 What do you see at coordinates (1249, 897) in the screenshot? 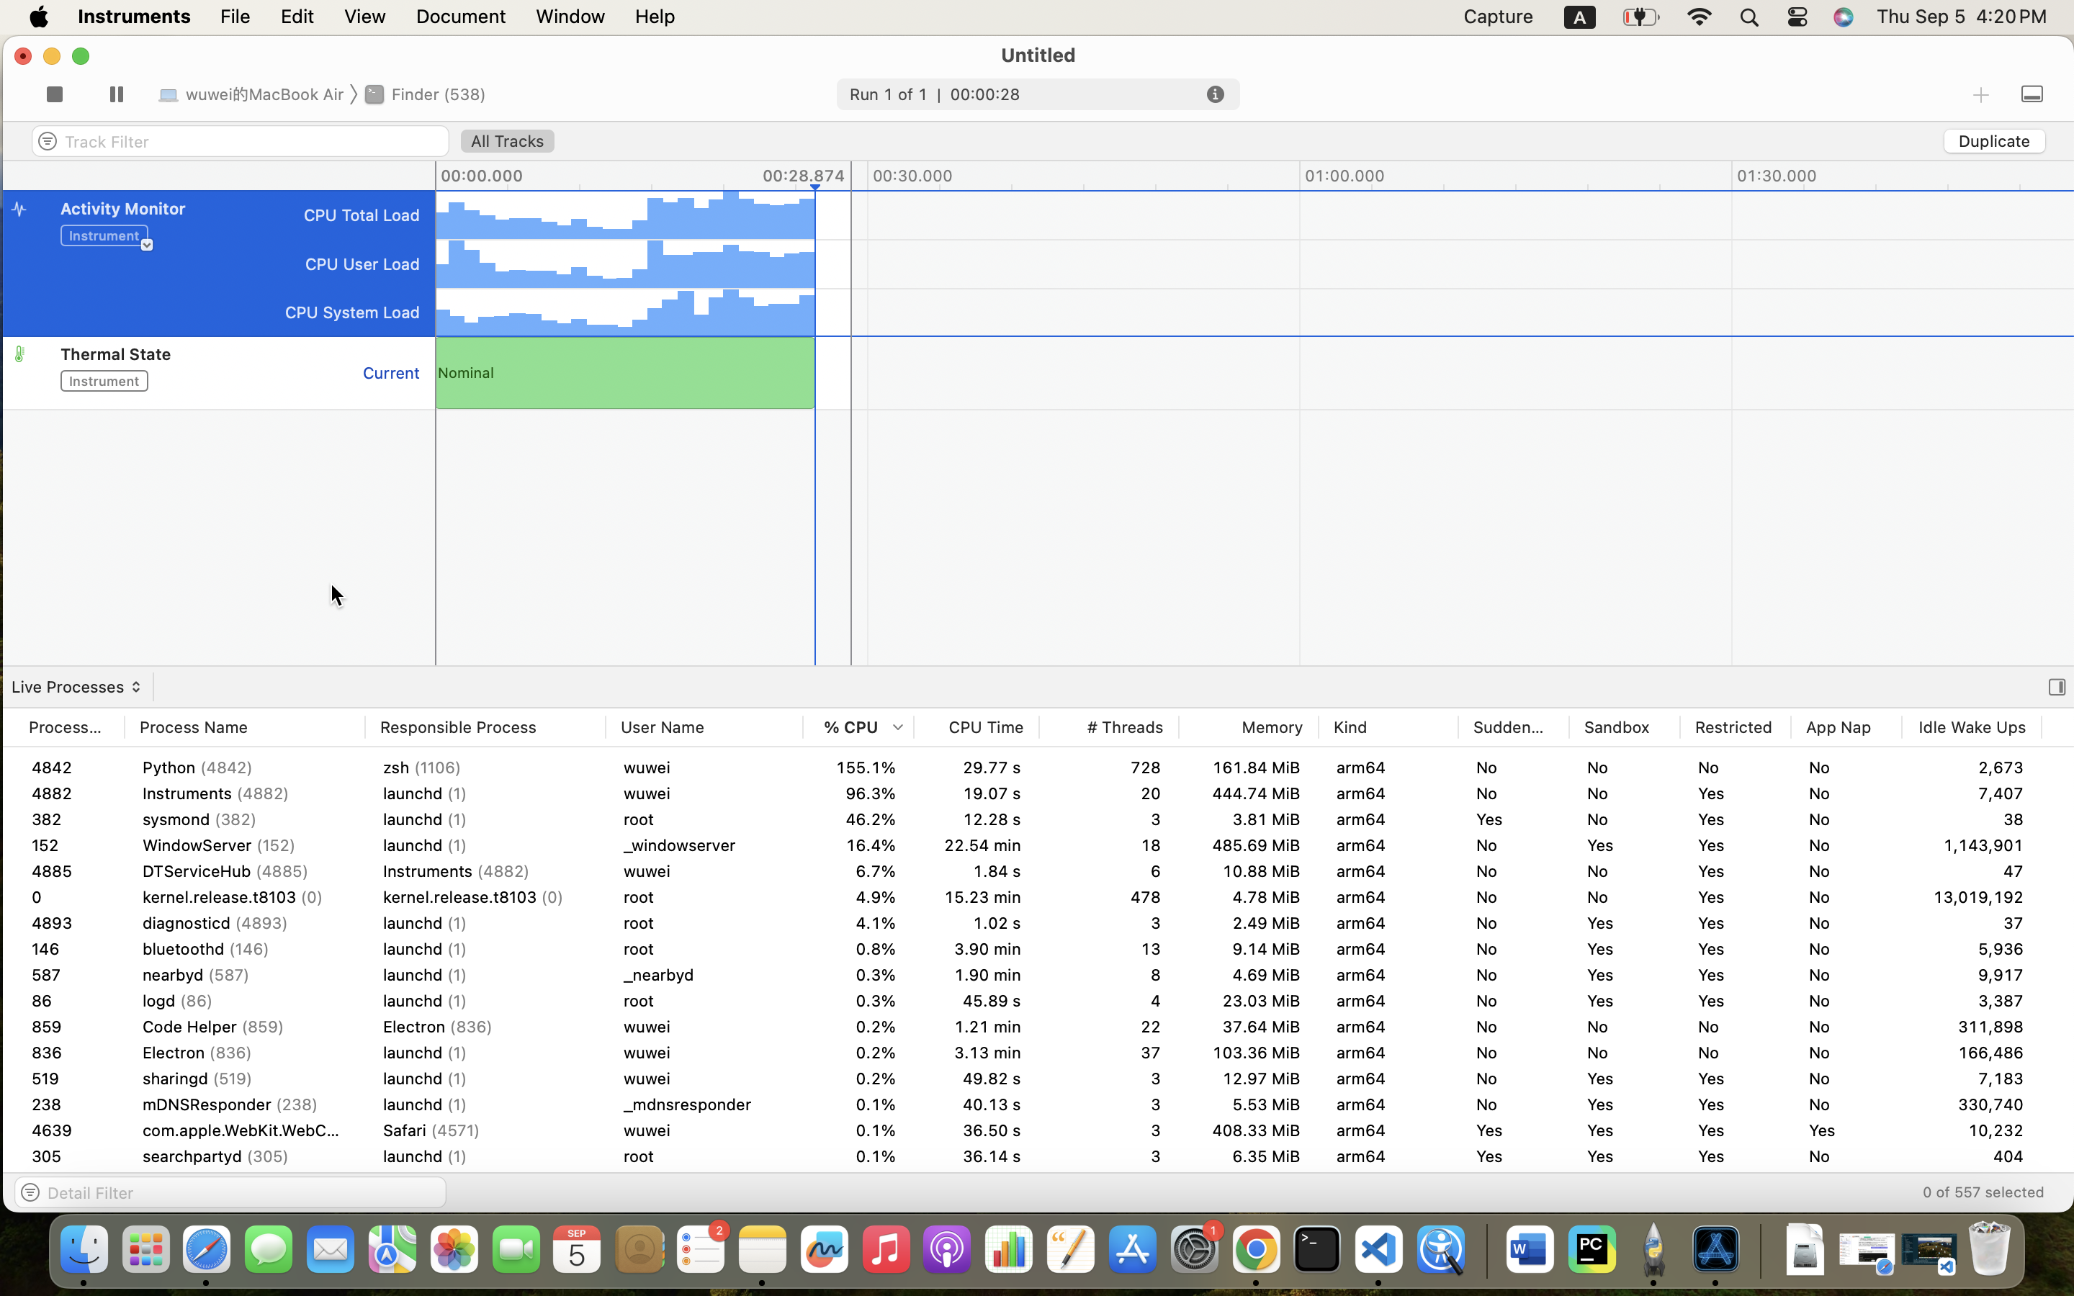
I see `4.78 MiB` at bounding box center [1249, 897].